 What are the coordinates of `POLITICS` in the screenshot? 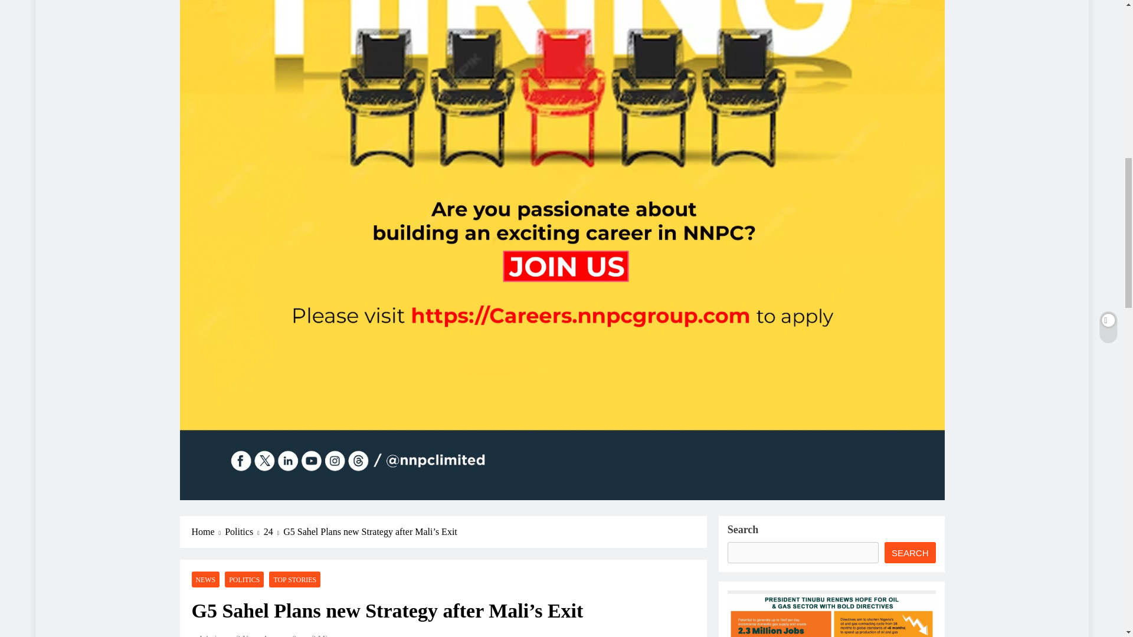 It's located at (244, 579).